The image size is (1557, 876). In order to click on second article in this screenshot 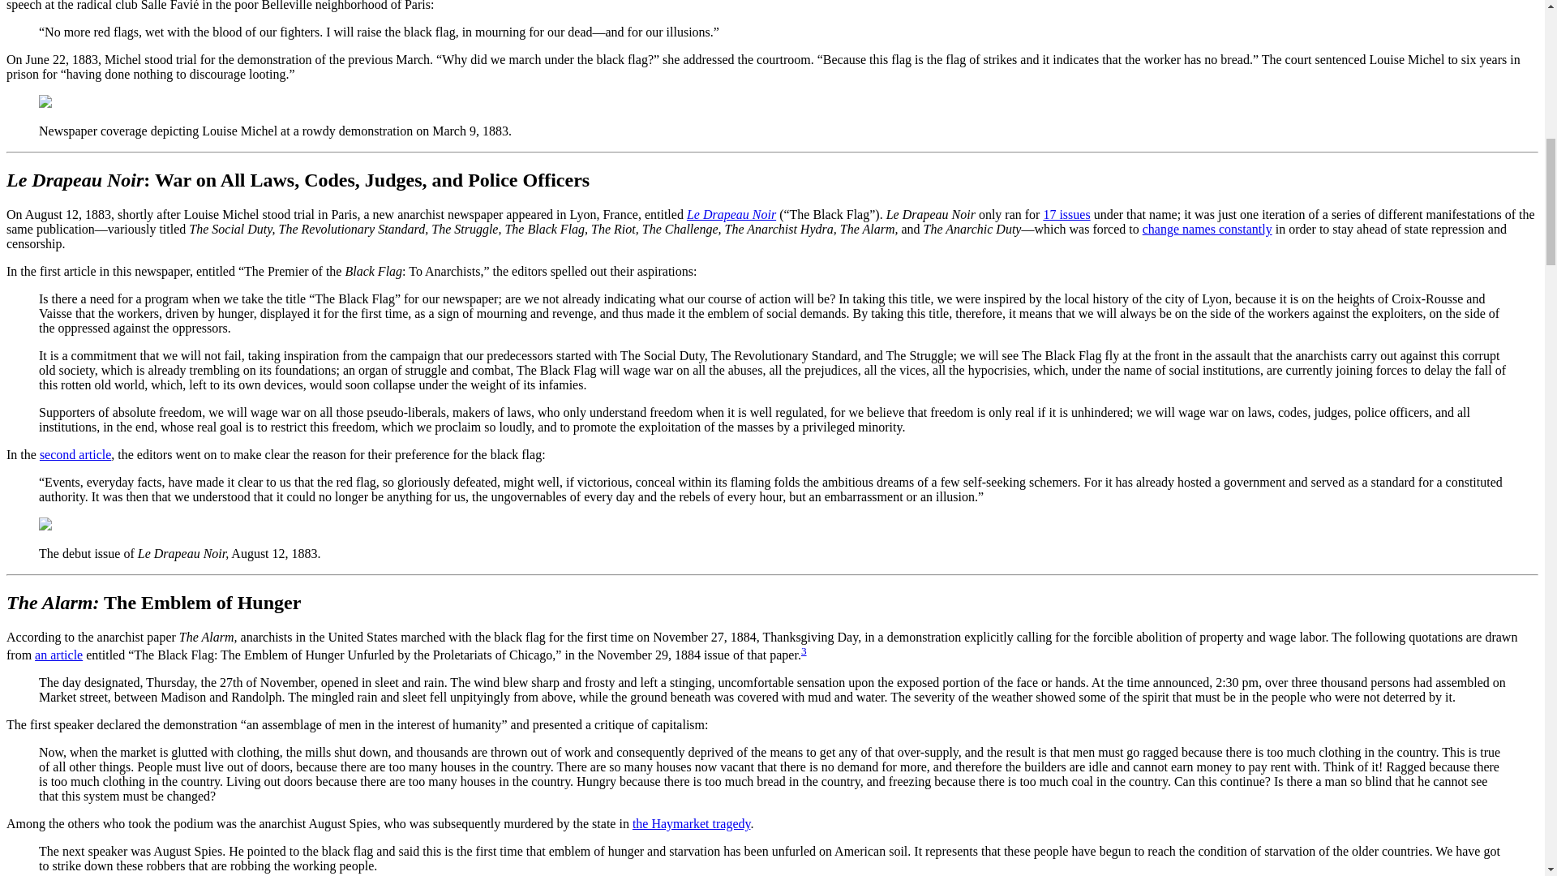, I will do `click(75, 454)`.